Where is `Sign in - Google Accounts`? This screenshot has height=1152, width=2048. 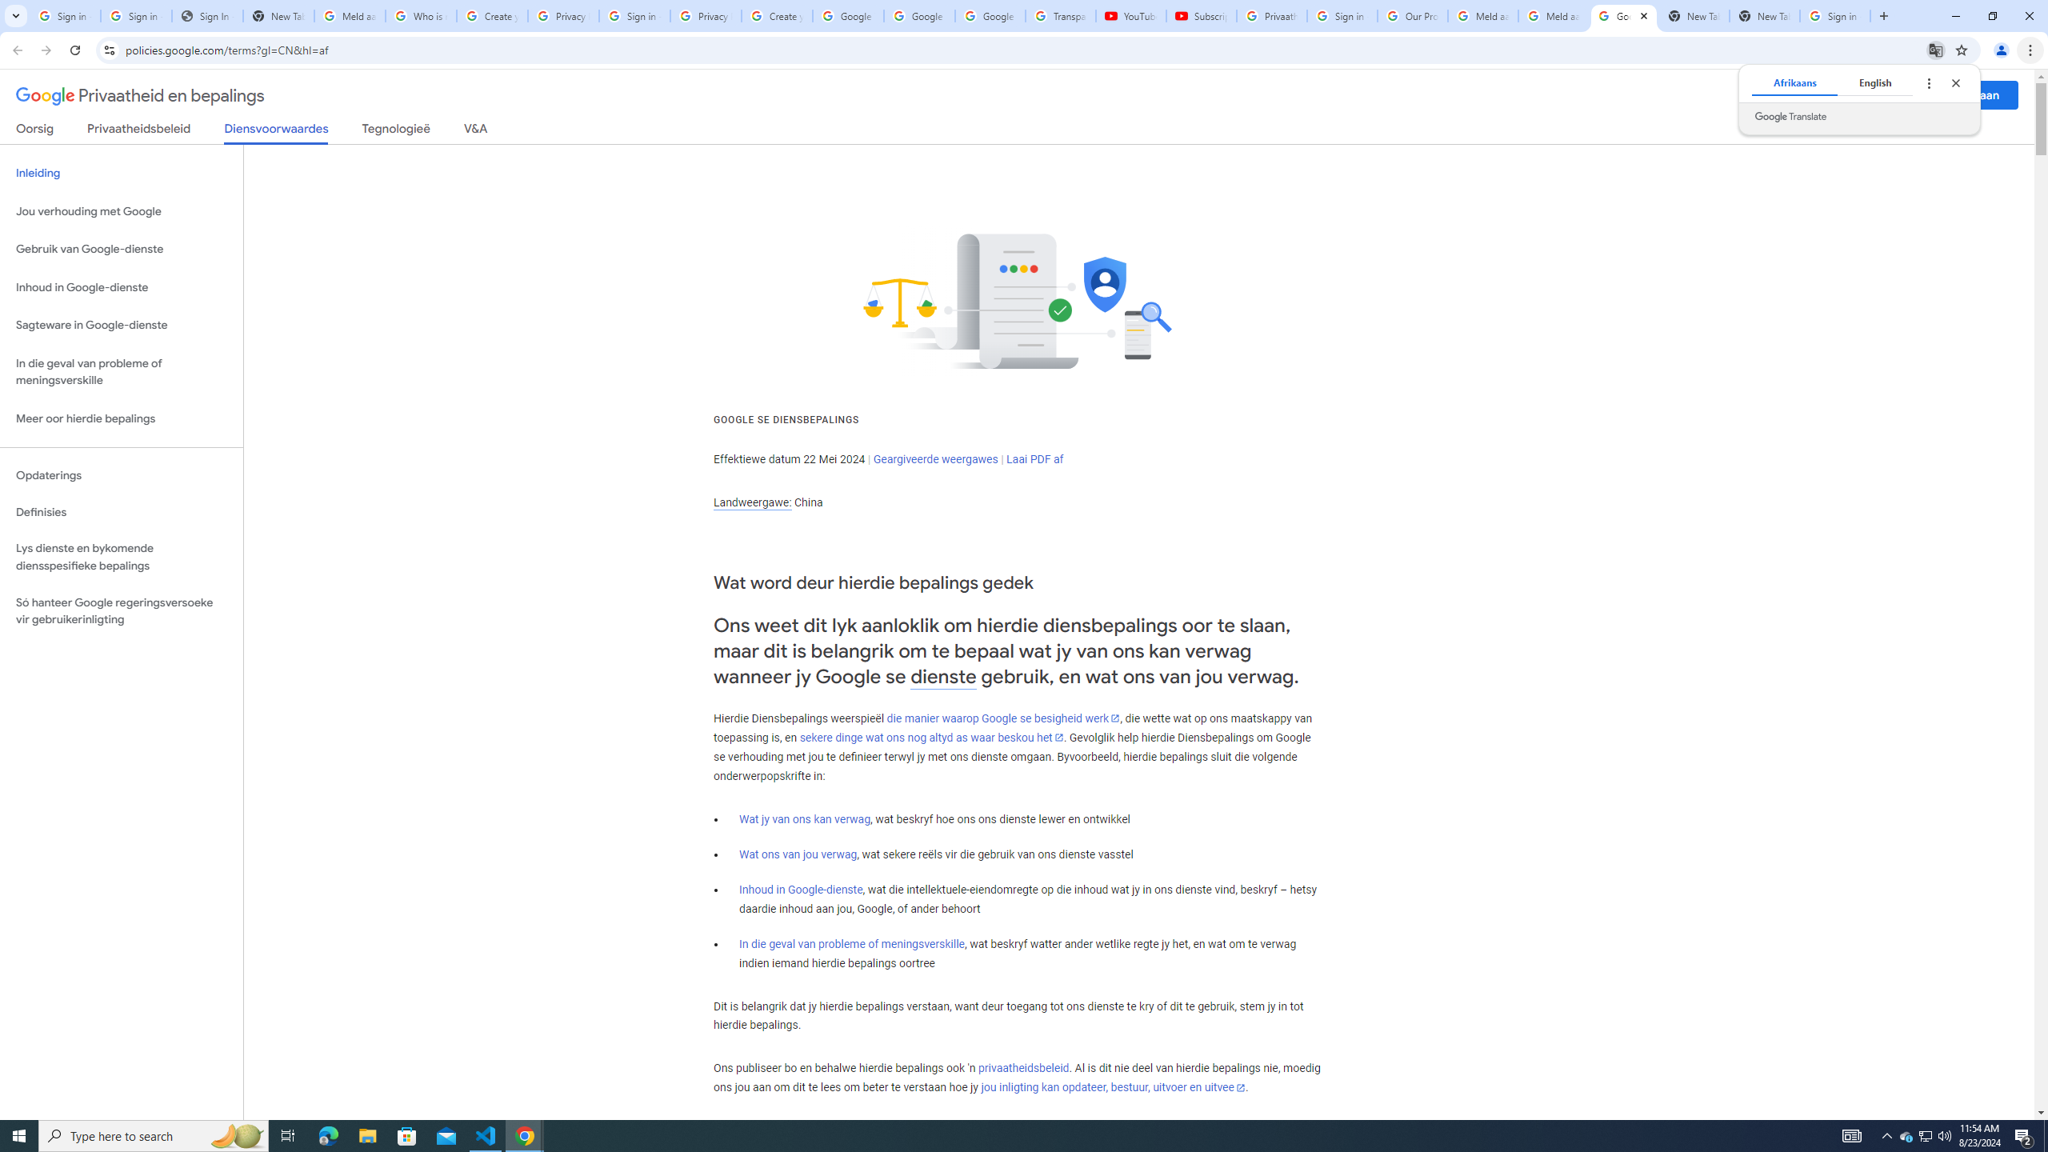
Sign in - Google Accounts is located at coordinates (1835, 16).